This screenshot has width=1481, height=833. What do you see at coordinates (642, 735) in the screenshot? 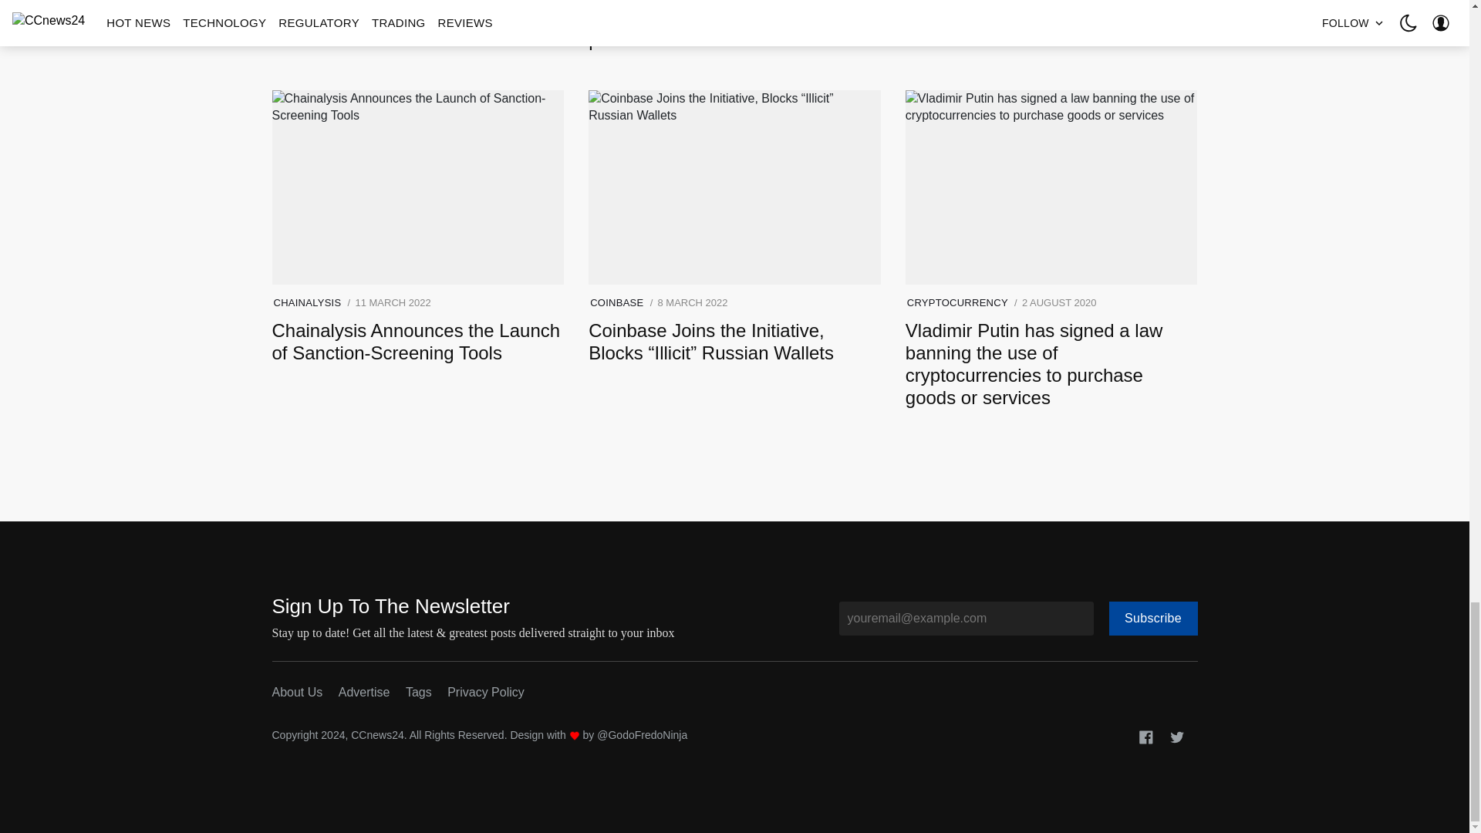
I see `Developer FullStack.` at bounding box center [642, 735].